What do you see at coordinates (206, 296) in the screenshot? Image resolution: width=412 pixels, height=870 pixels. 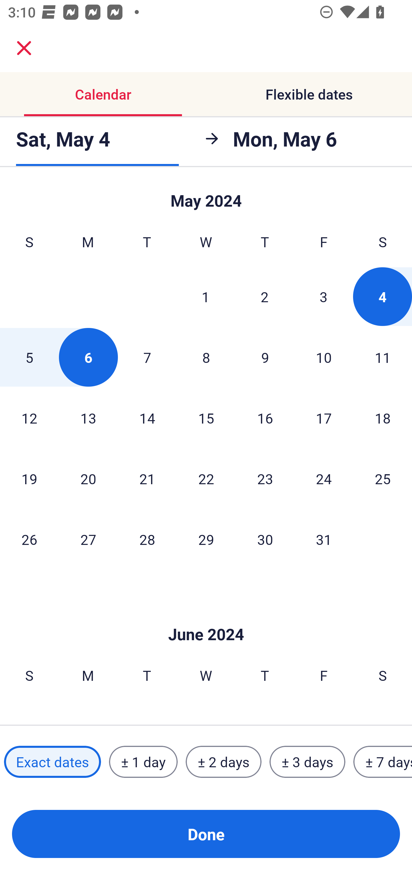 I see `1 Wednesday, May 1, 2024` at bounding box center [206, 296].